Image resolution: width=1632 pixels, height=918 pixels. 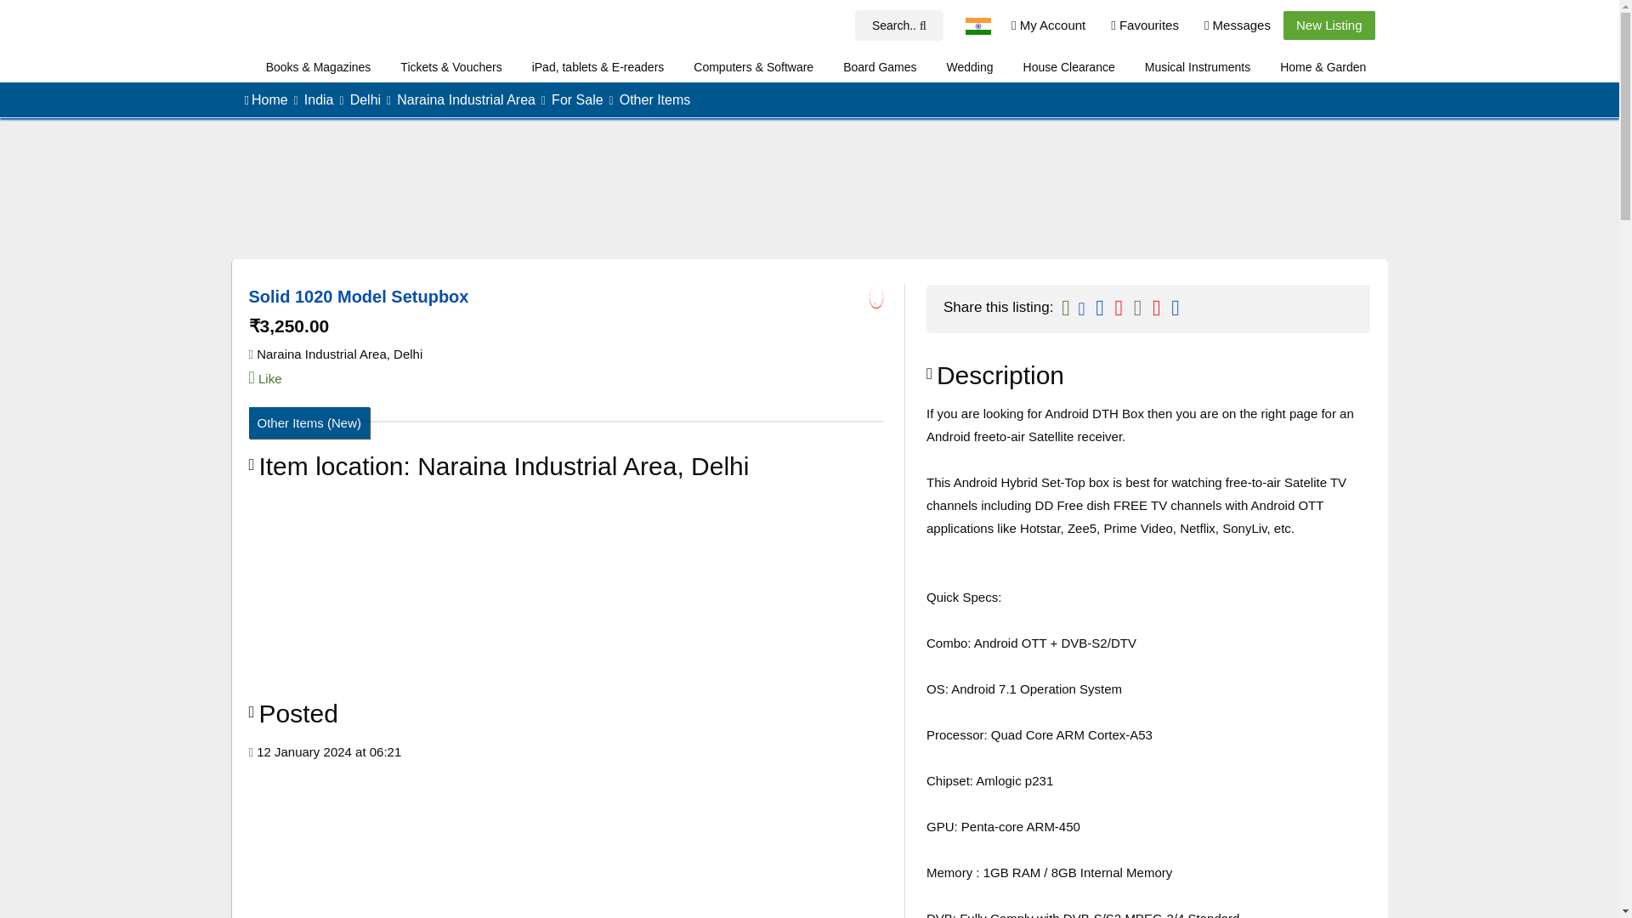 What do you see at coordinates (1329, 25) in the screenshot?
I see `Post new listing` at bounding box center [1329, 25].